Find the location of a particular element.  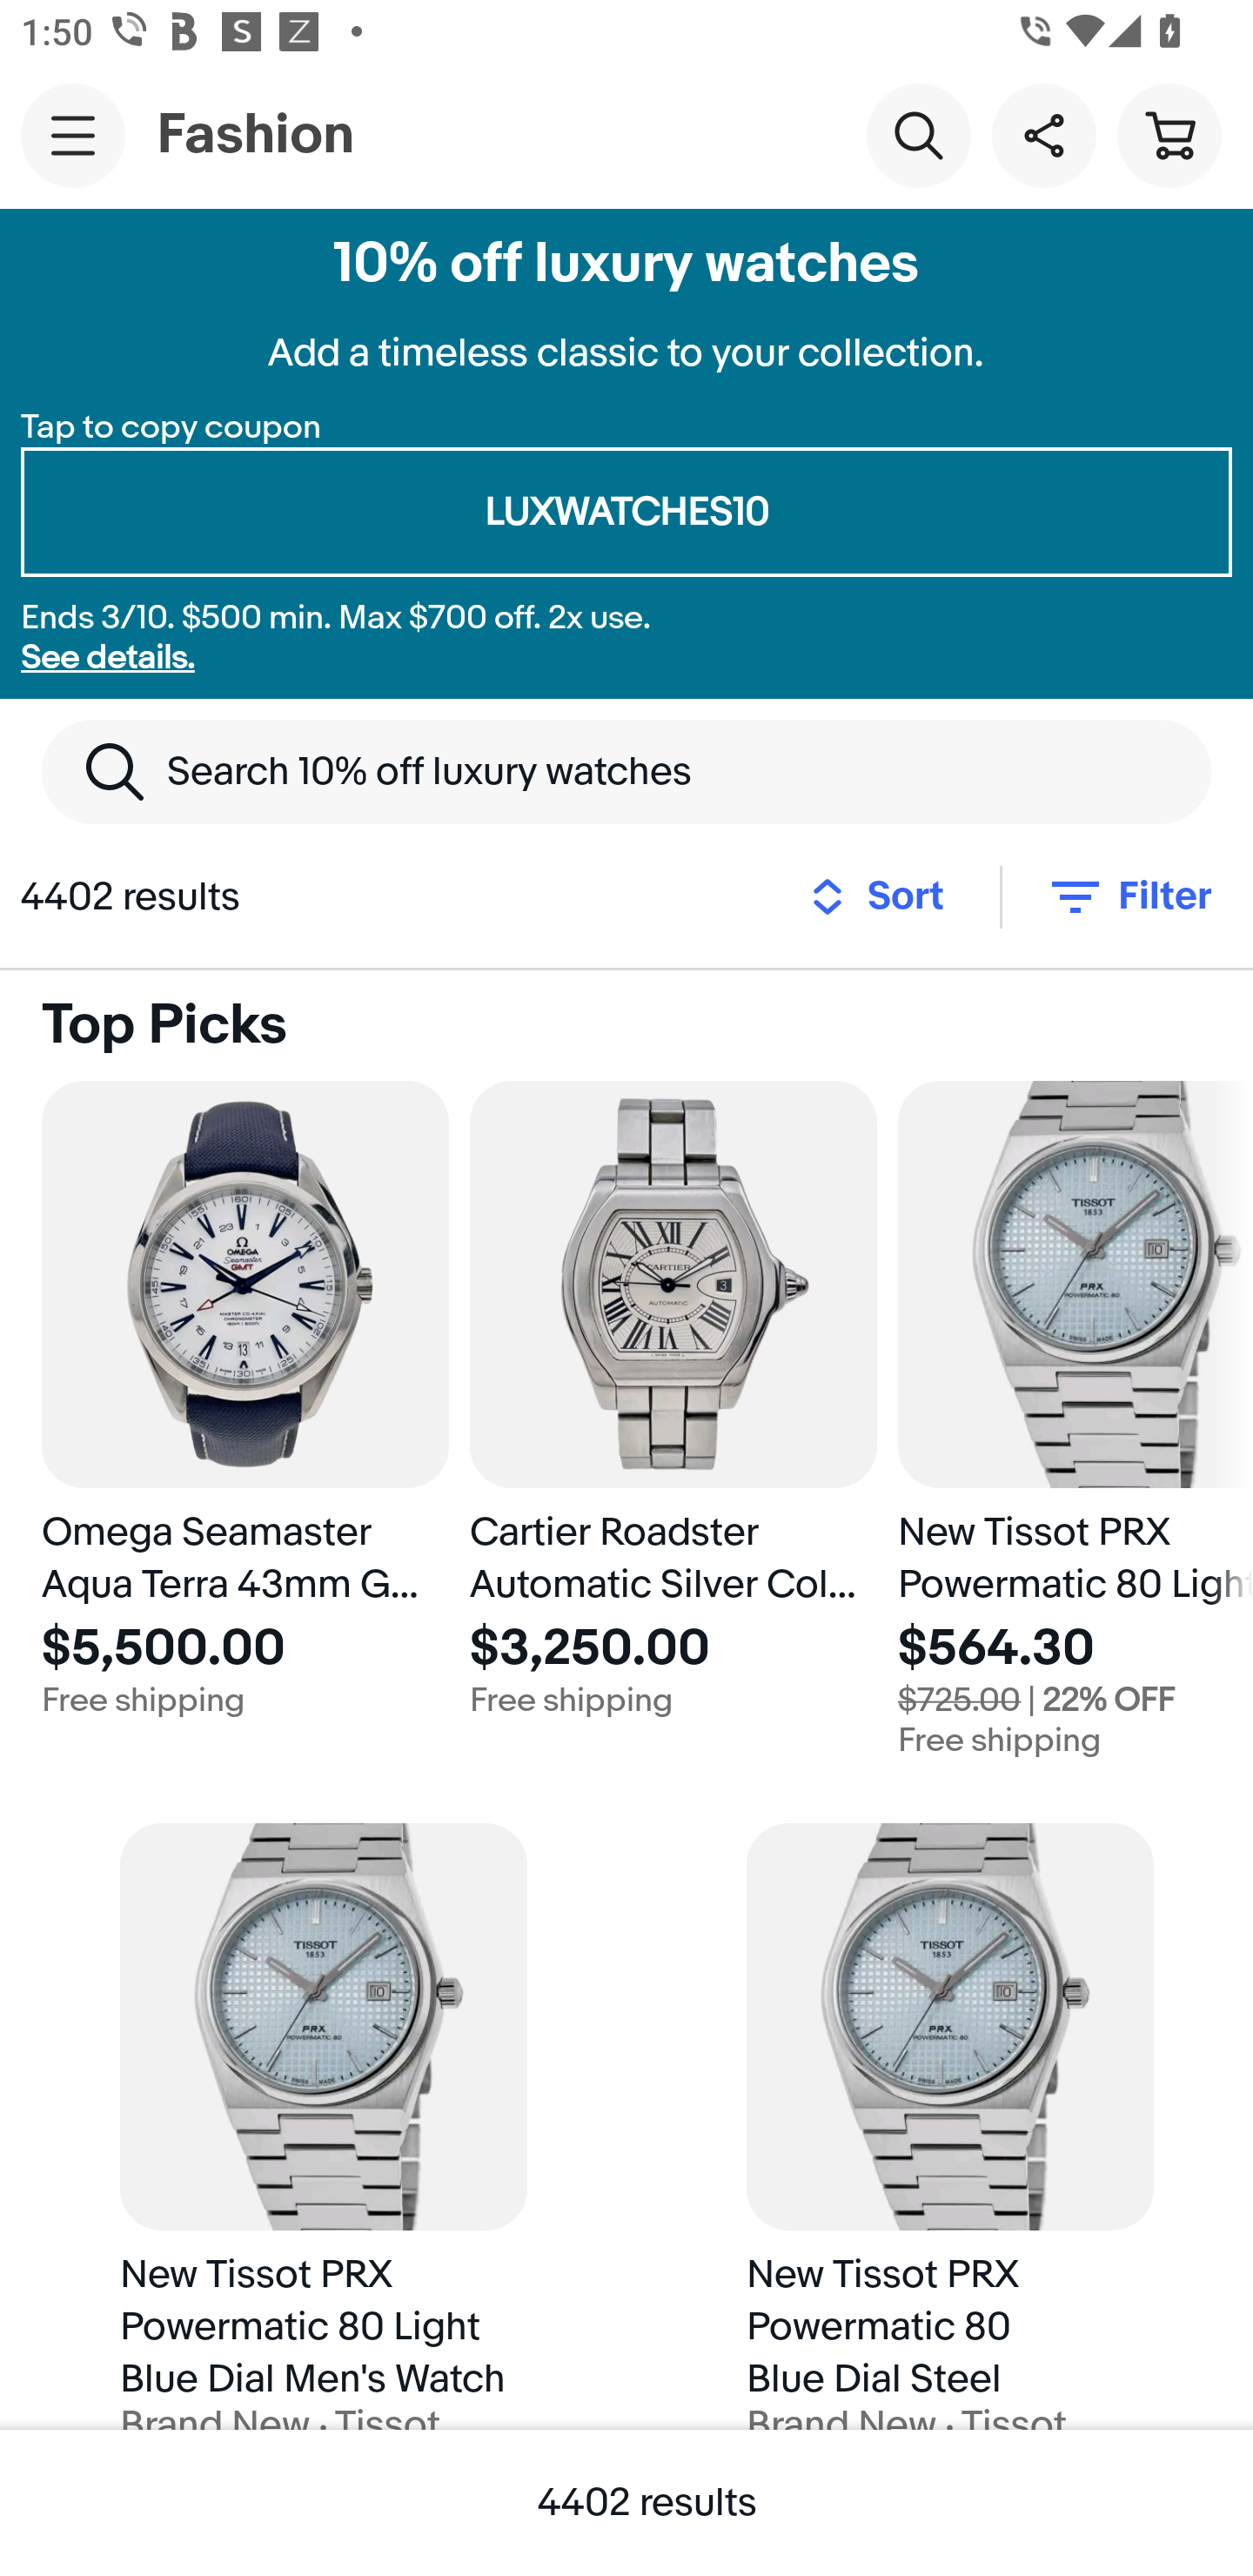

Filter is located at coordinates (1128, 897).